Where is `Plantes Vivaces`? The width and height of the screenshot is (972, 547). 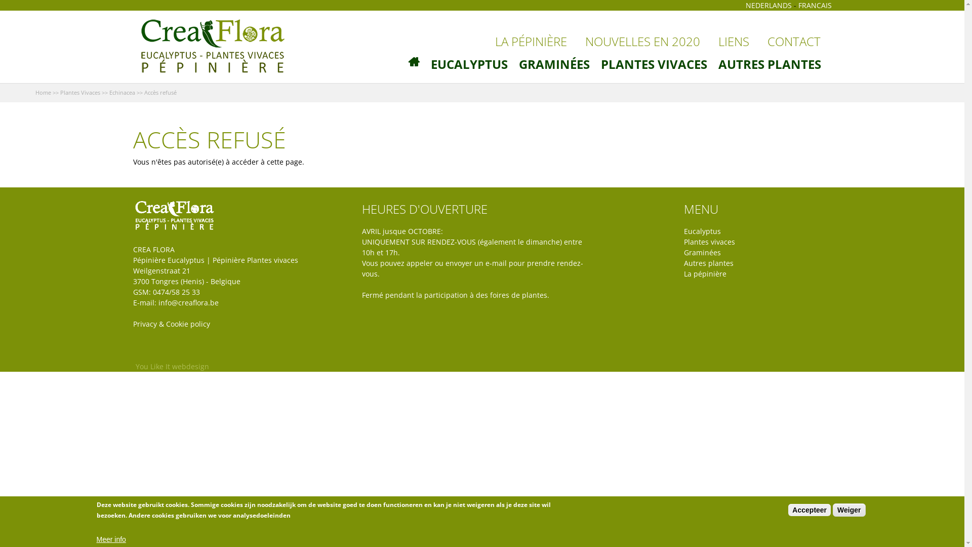 Plantes Vivaces is located at coordinates (80, 92).